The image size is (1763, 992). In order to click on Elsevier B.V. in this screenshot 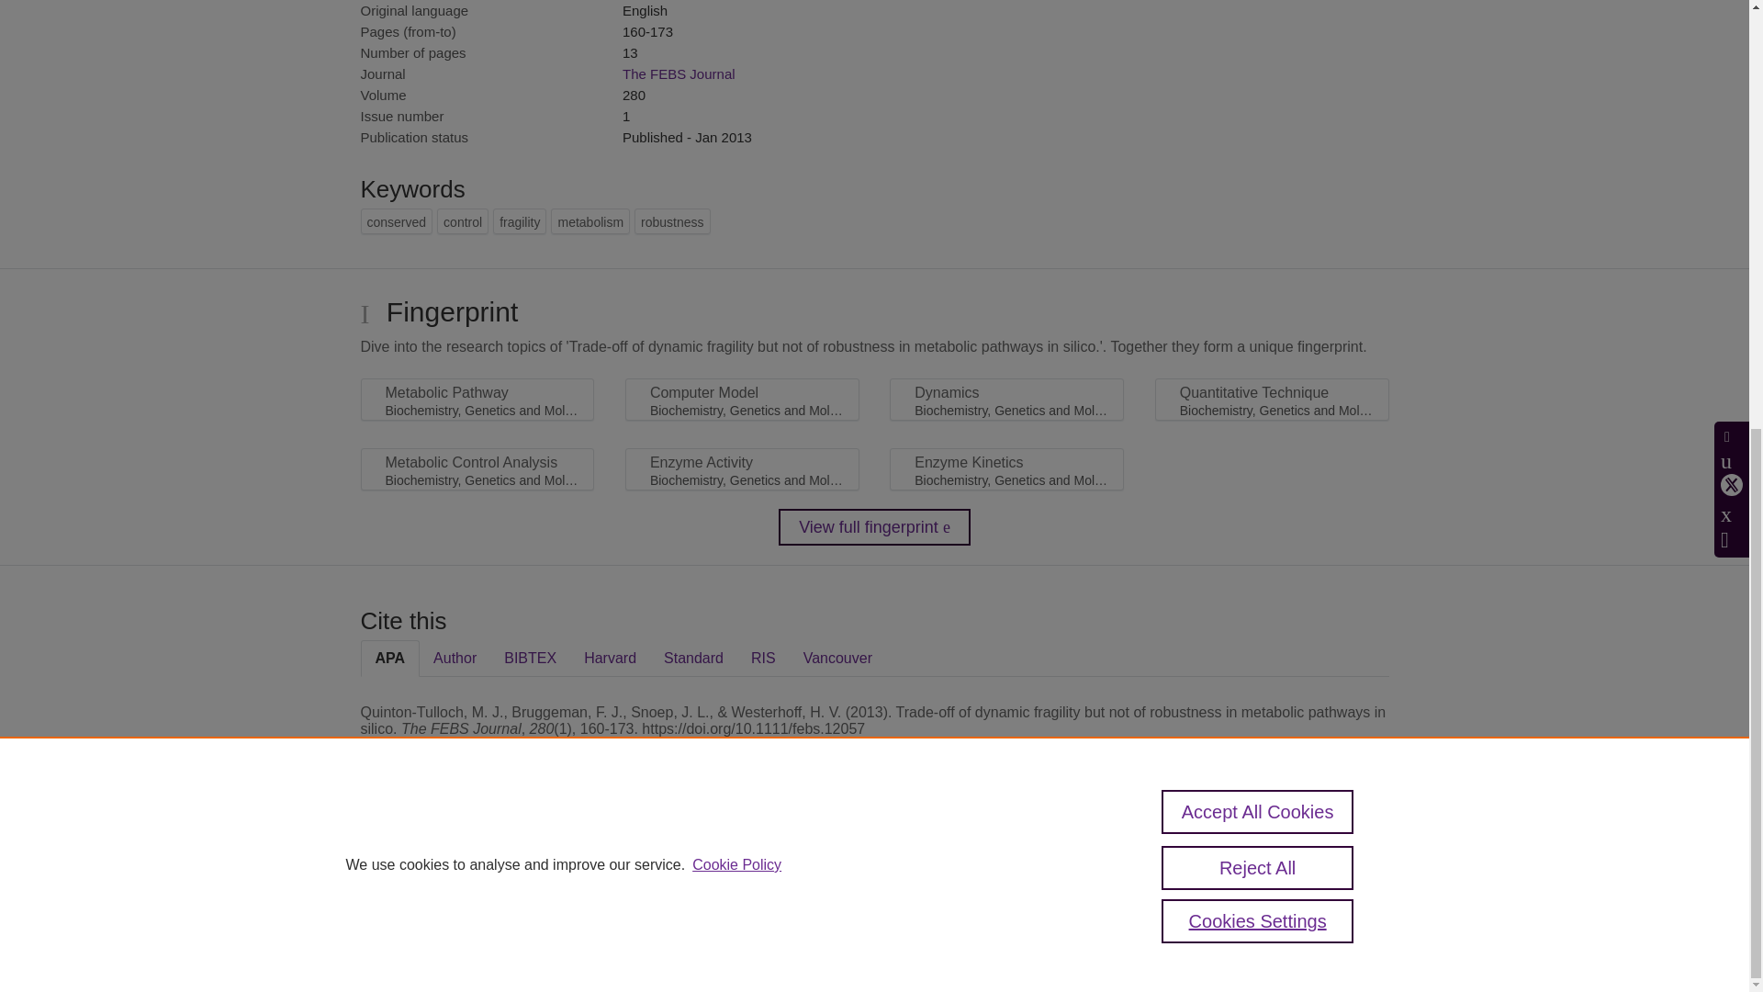, I will do `click(613, 882)`.